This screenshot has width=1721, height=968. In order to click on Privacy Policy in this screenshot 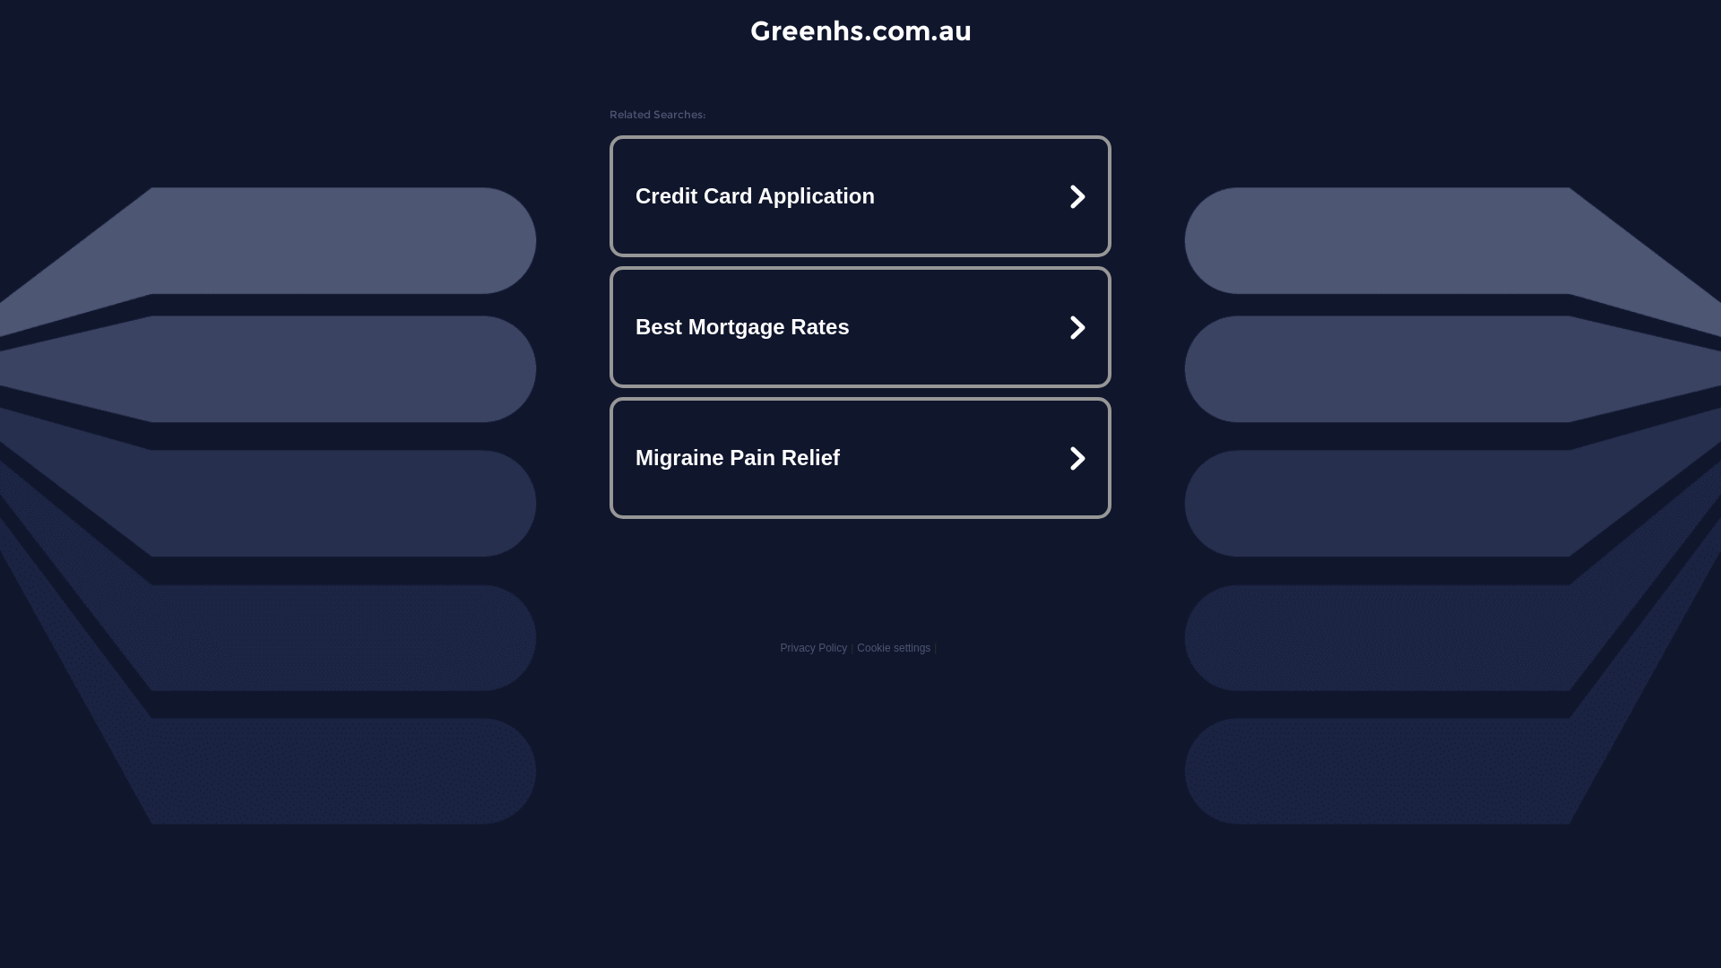, I will do `click(814, 648)`.